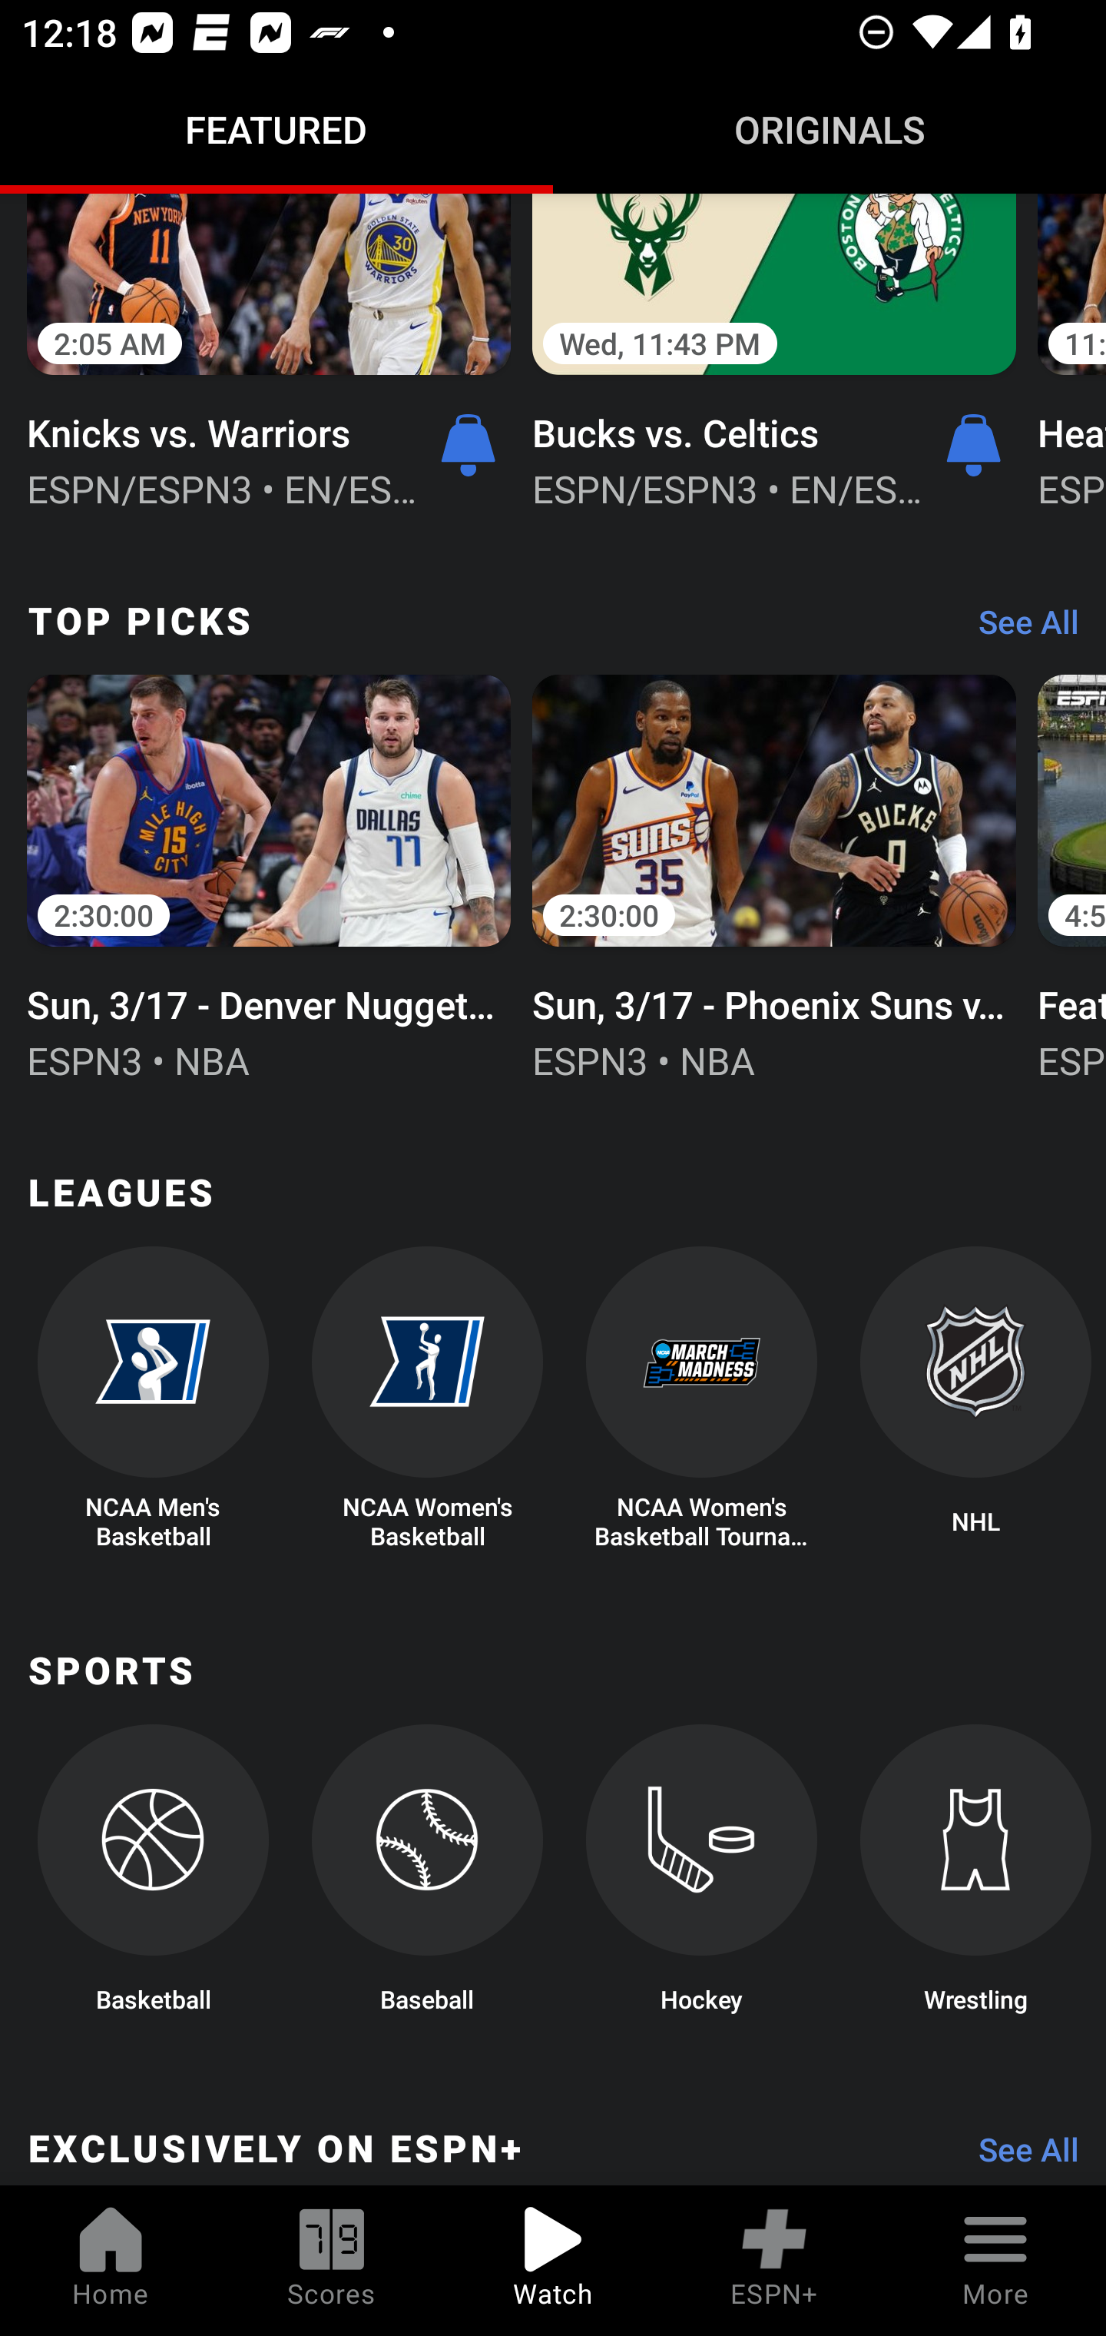  What do you see at coordinates (829, 129) in the screenshot?
I see `Originals ORIGINALS` at bounding box center [829, 129].